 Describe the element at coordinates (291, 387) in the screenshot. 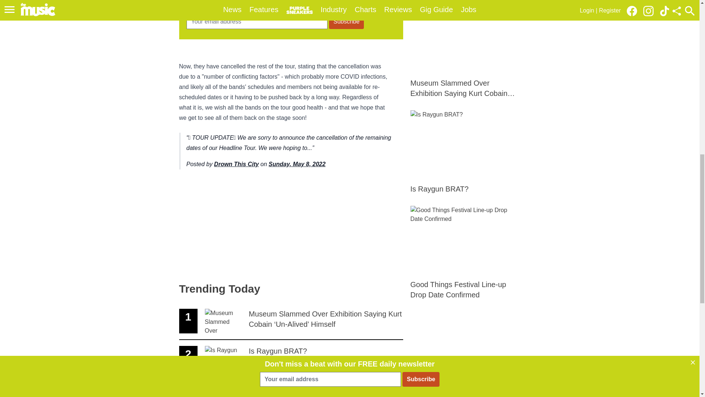

I see `Sunday, May 8, 2022` at that location.